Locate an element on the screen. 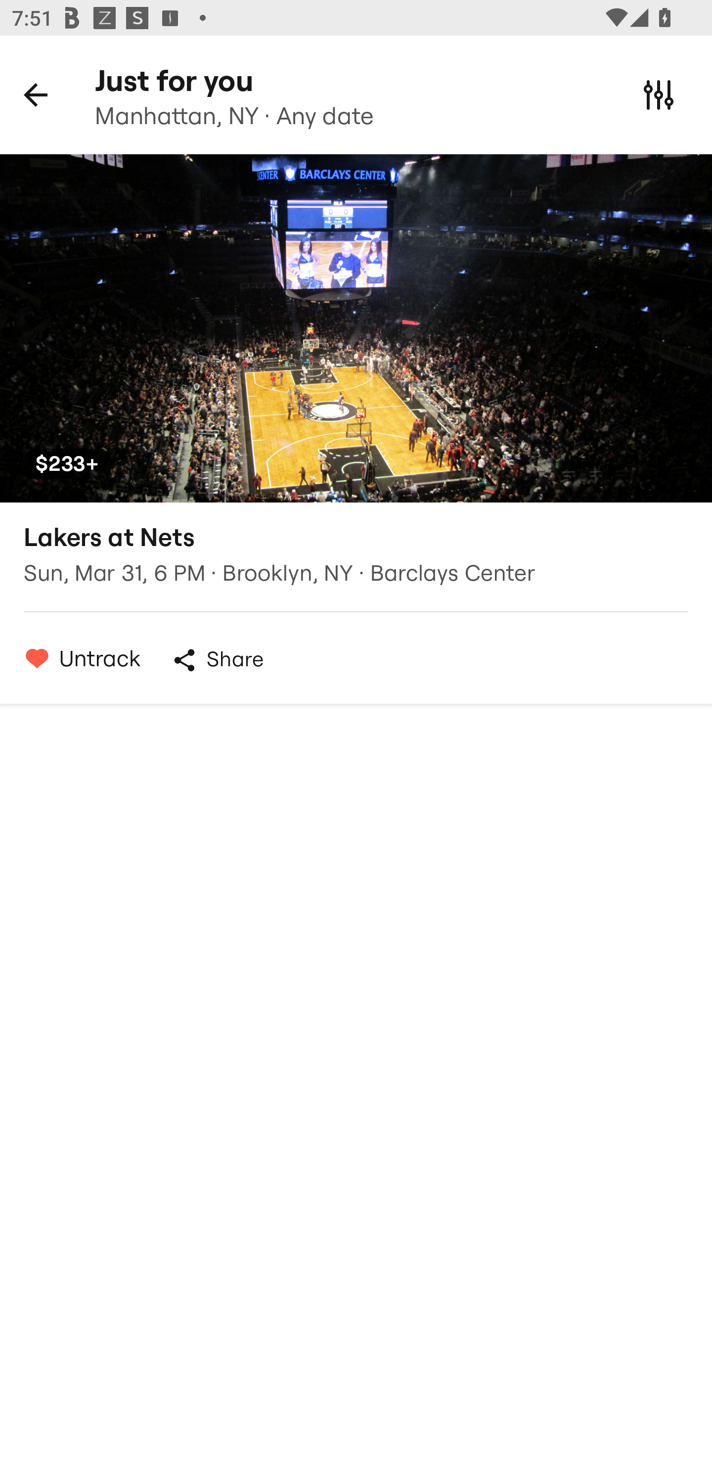 The height and width of the screenshot is (1464, 712). Filters is located at coordinates (659, 94).